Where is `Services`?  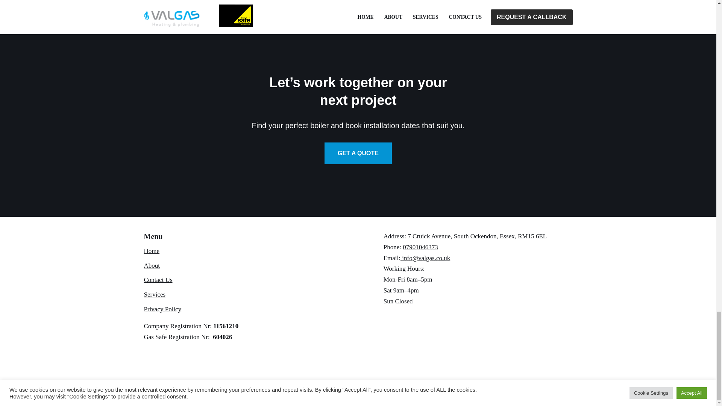
Services is located at coordinates (154, 294).